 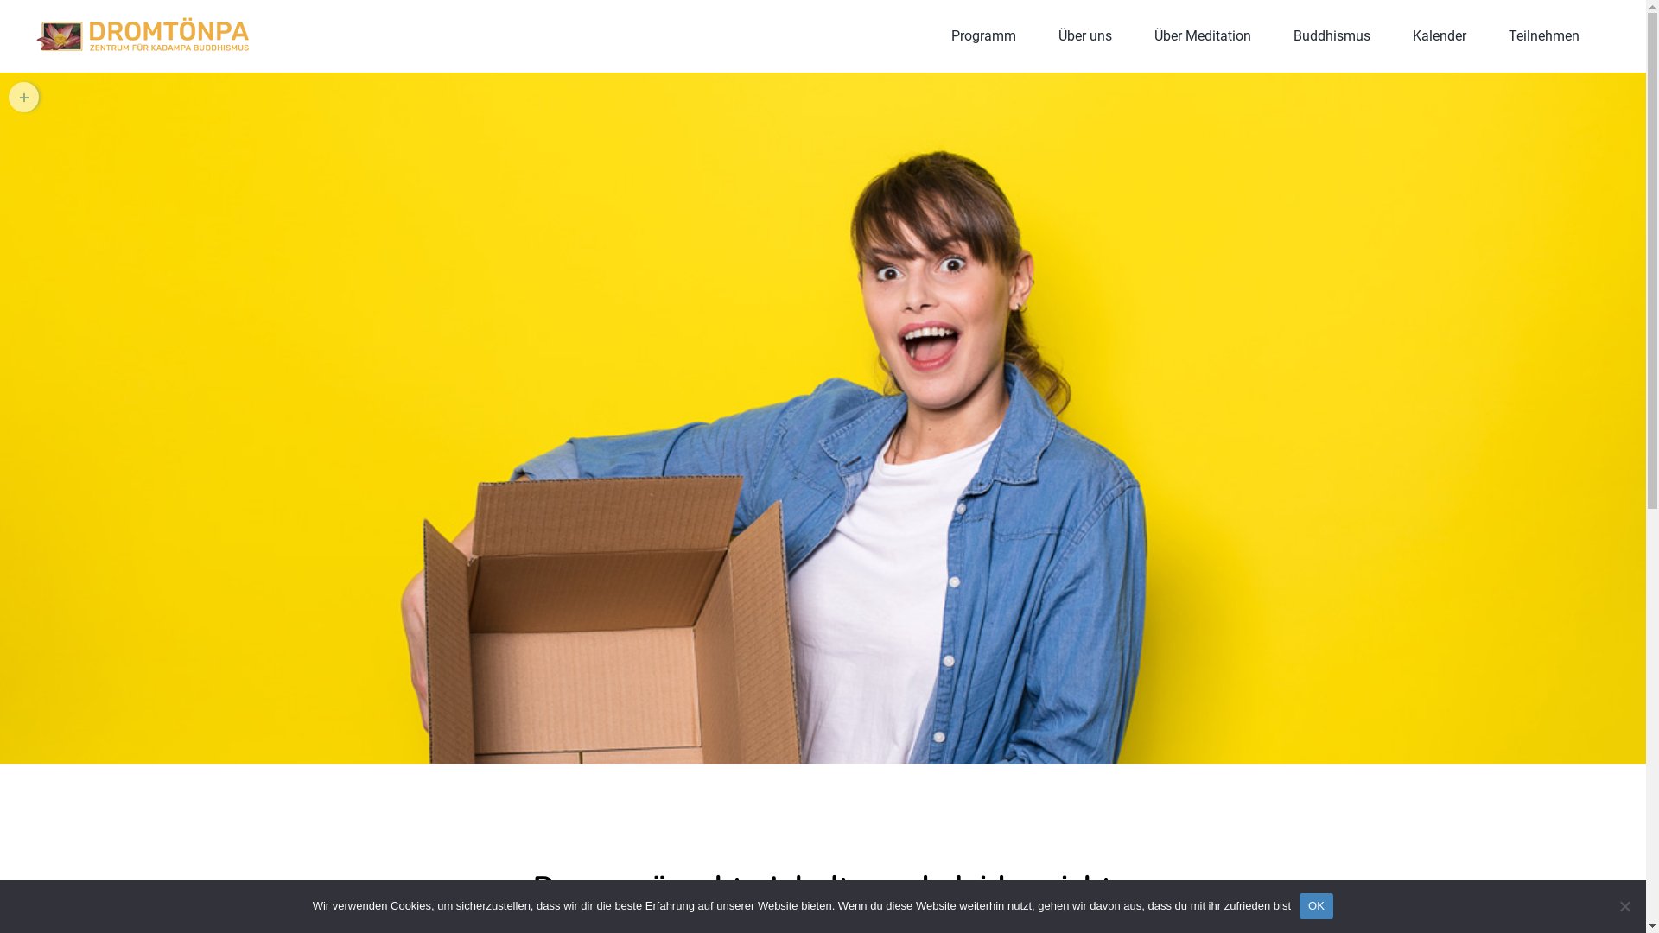 What do you see at coordinates (24, 97) in the screenshot?
I see `Toggle Sliding Bar Area` at bounding box center [24, 97].